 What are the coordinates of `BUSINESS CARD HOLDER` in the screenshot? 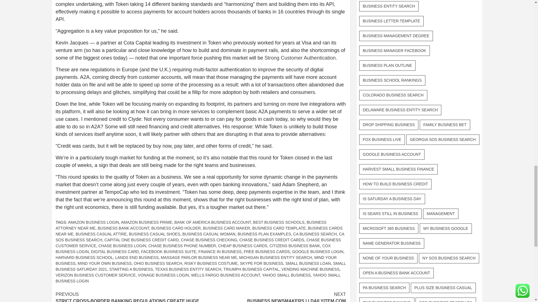 It's located at (176, 228).